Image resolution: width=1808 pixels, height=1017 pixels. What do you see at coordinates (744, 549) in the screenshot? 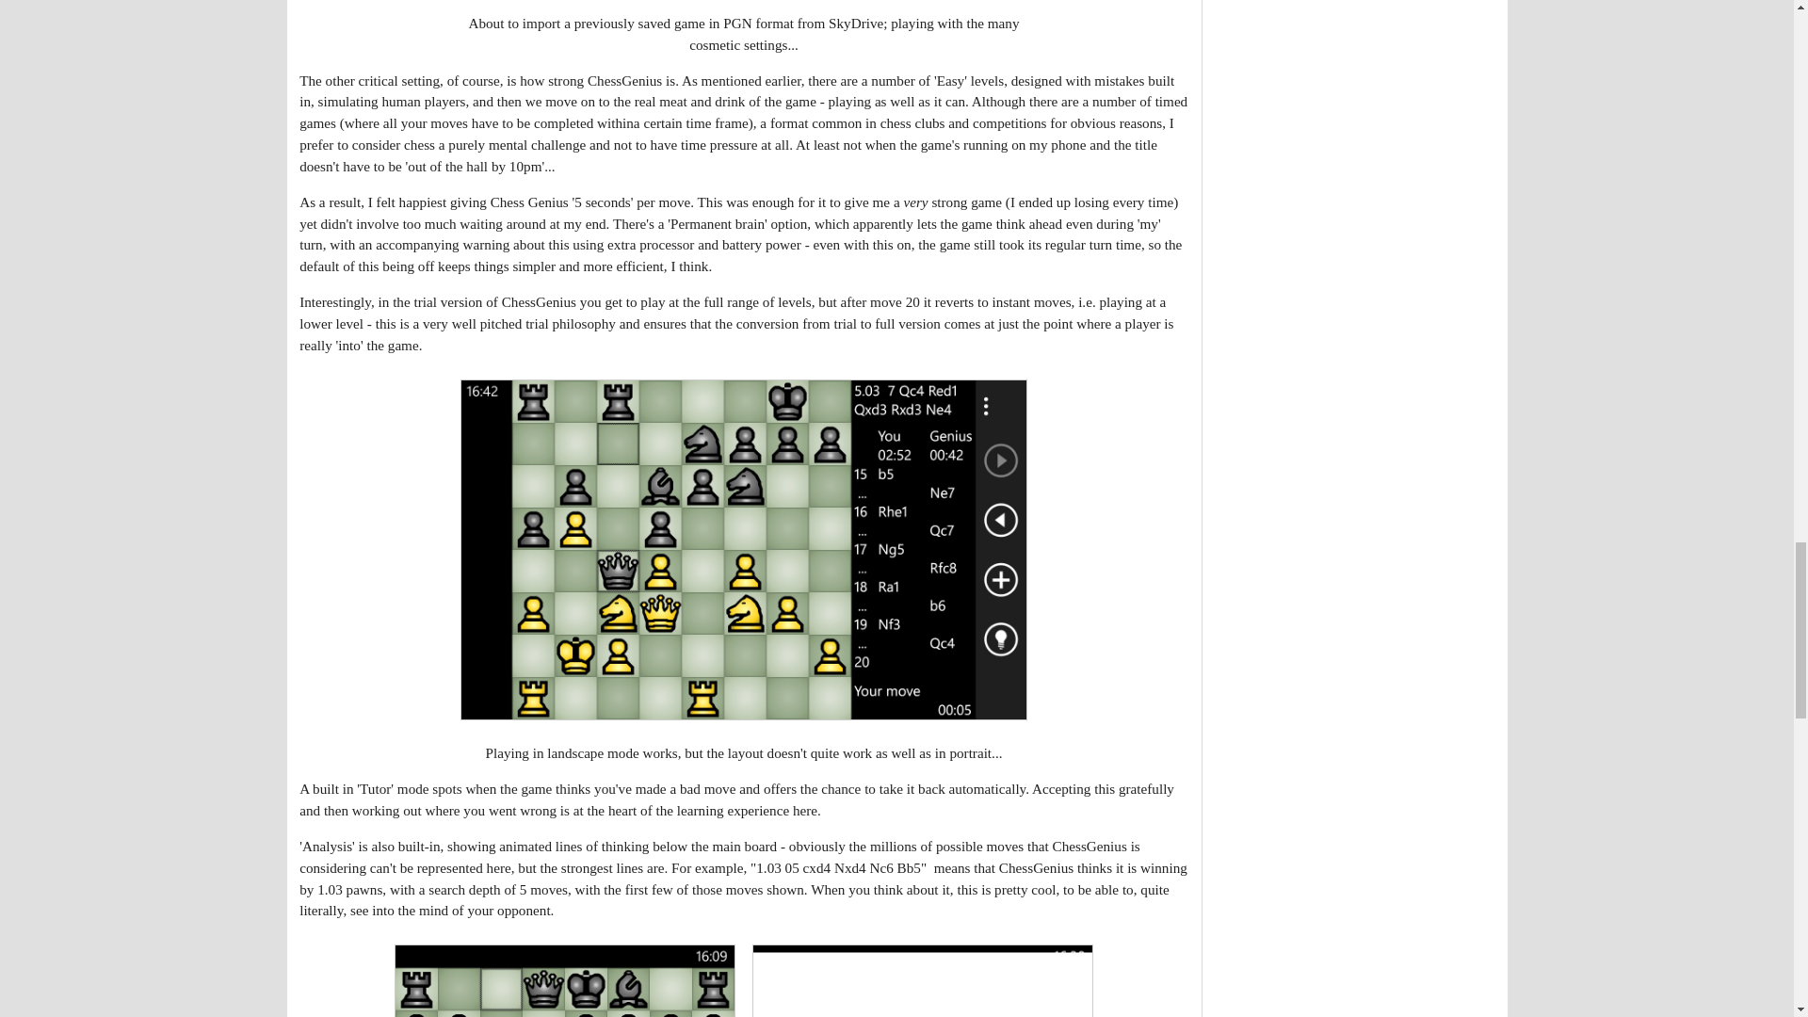
I see `Screenshot, ChessGenius` at bounding box center [744, 549].